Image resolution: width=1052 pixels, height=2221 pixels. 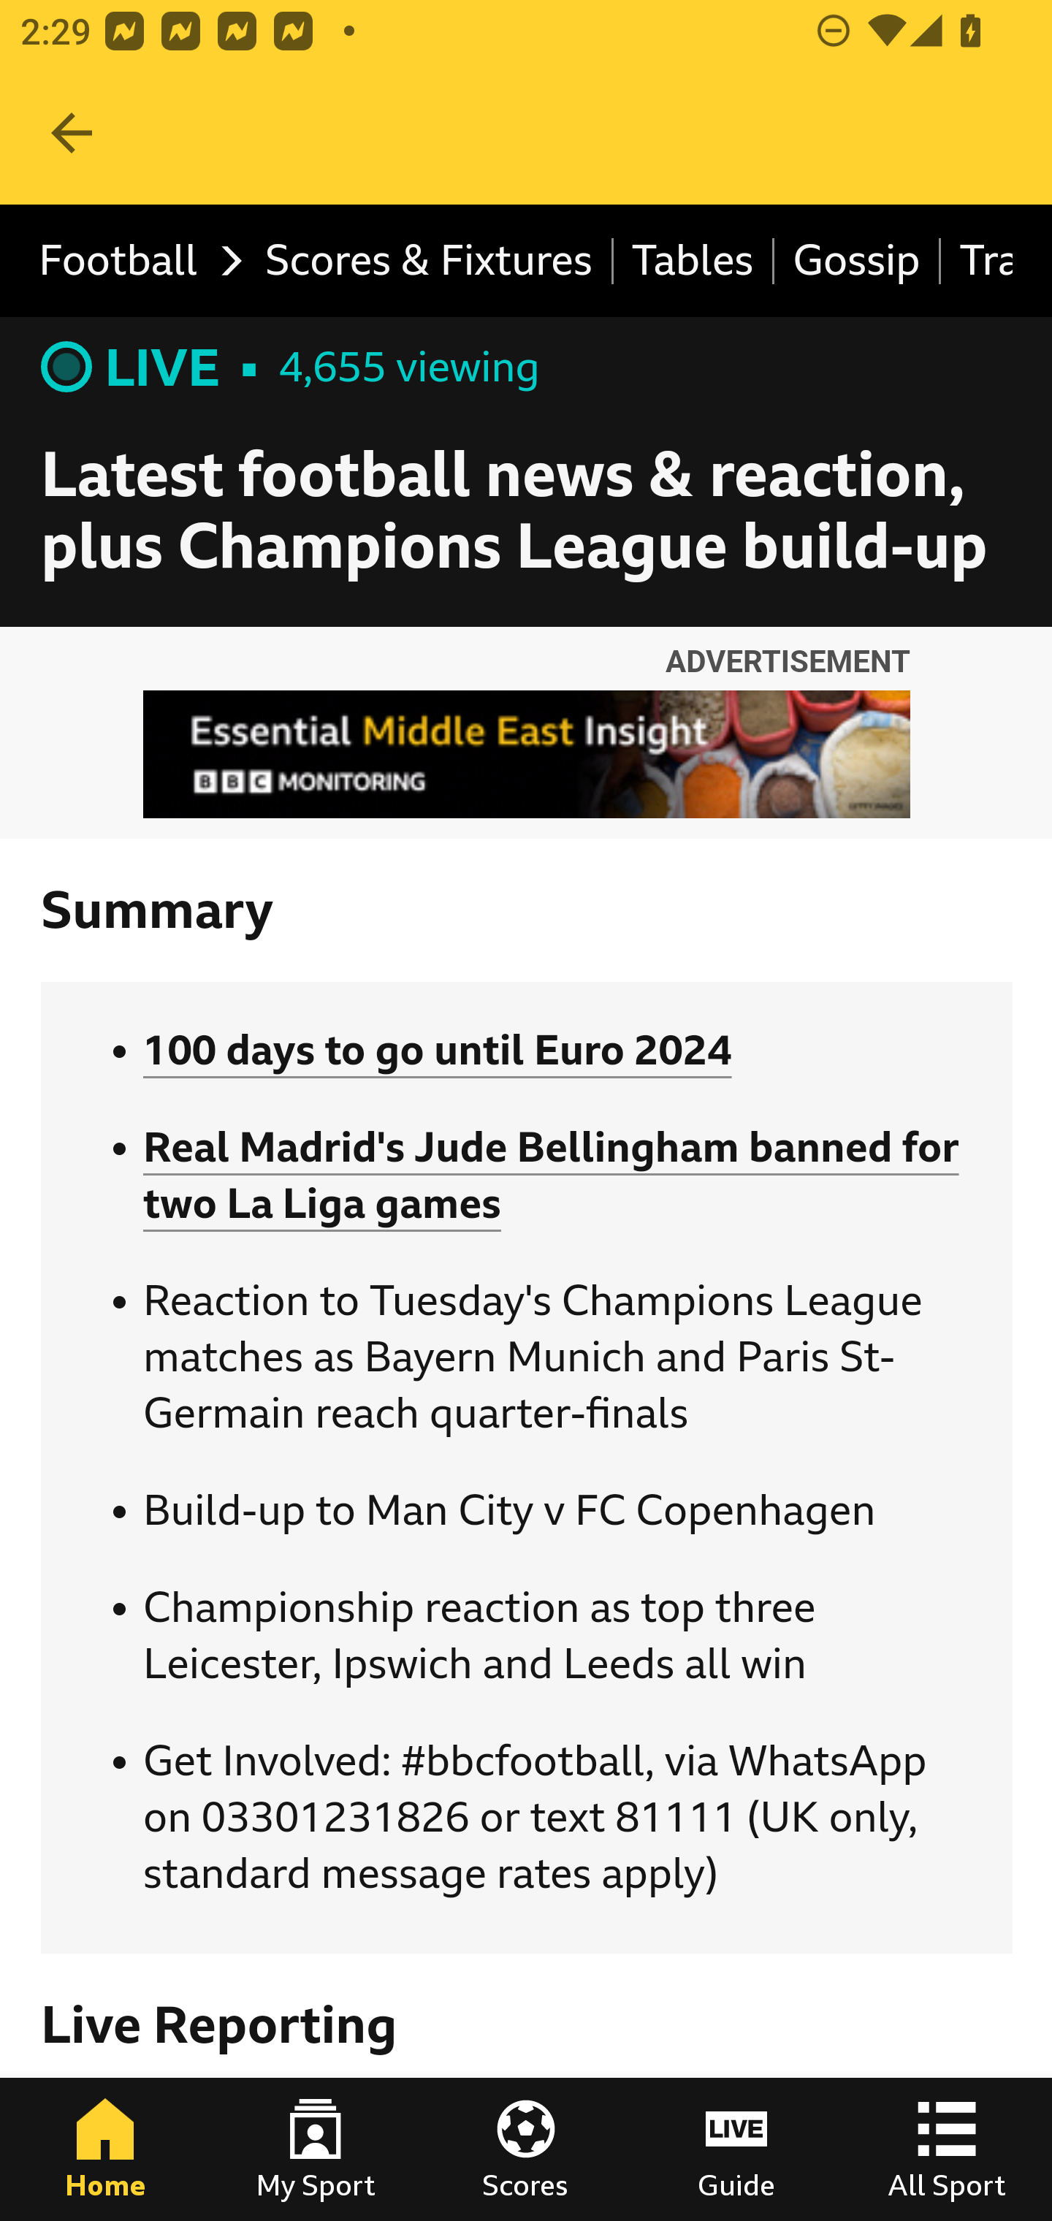 What do you see at coordinates (133, 262) in the screenshot?
I see `Football` at bounding box center [133, 262].